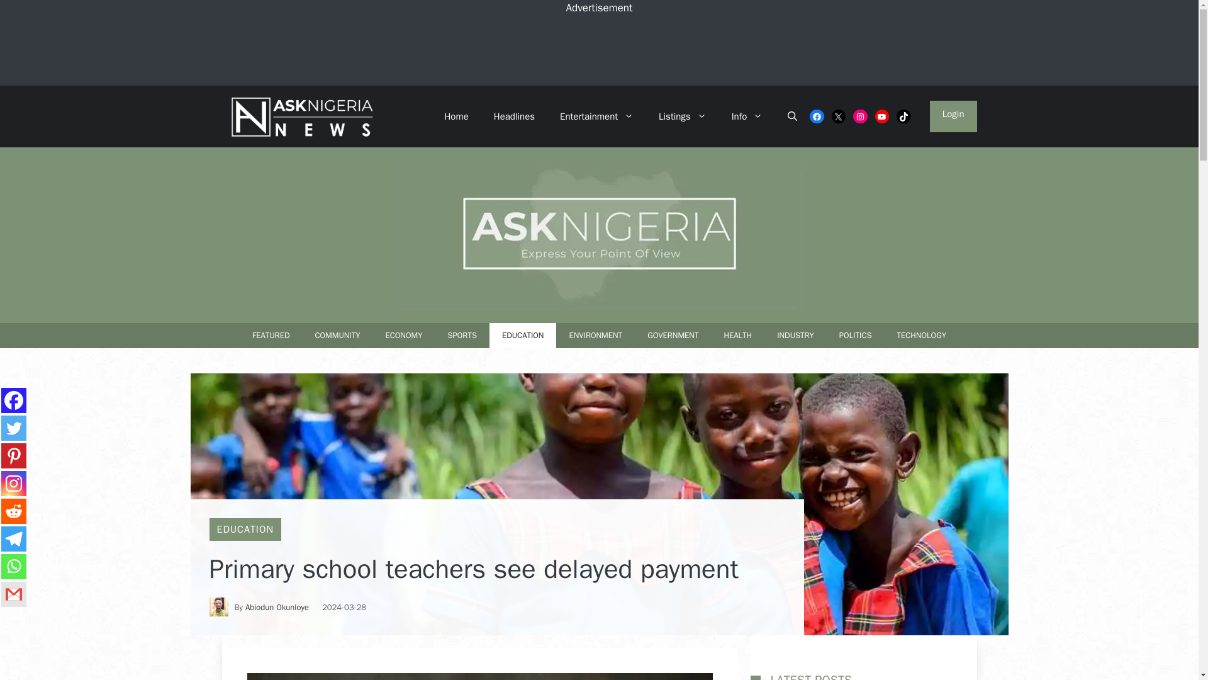 The height and width of the screenshot is (680, 1208). Describe the element at coordinates (513, 116) in the screenshot. I see `Headlines` at that location.